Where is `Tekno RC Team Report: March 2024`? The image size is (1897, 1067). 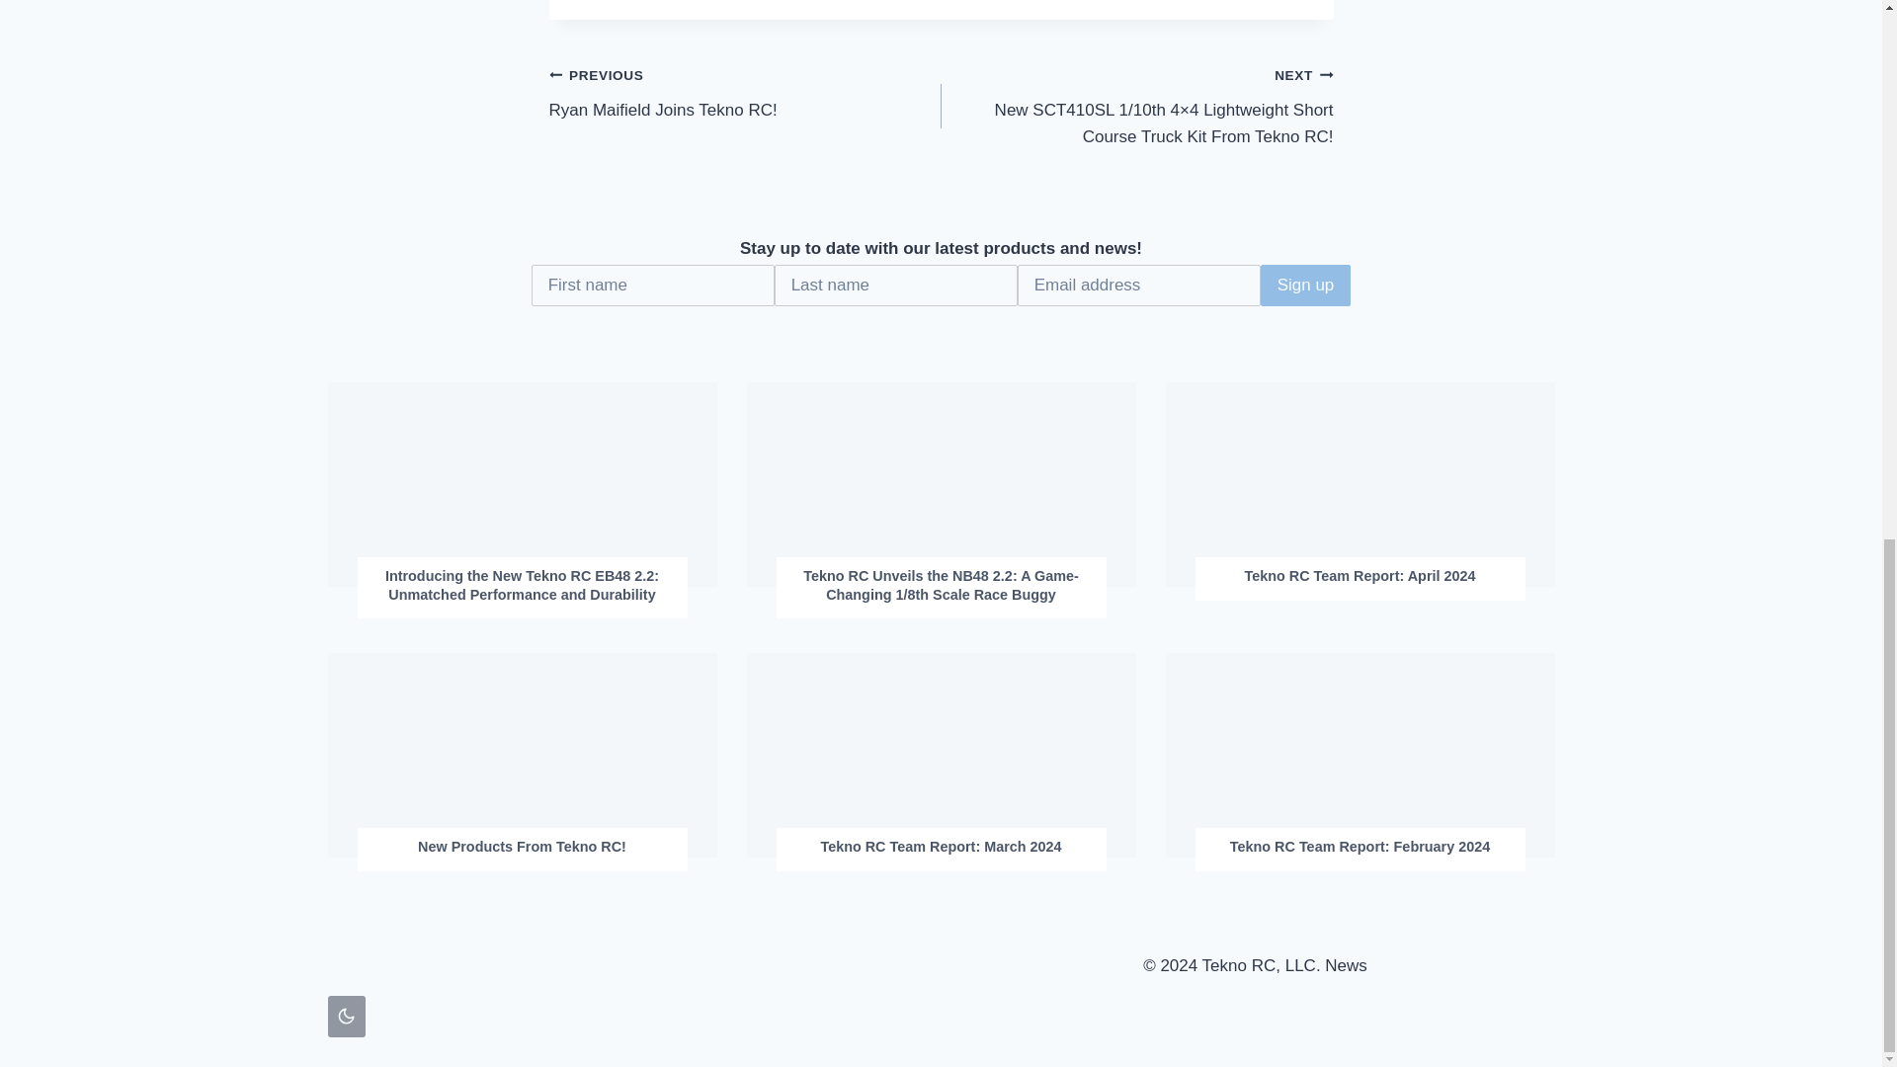 Tekno RC Team Report: March 2024 is located at coordinates (1360, 575).